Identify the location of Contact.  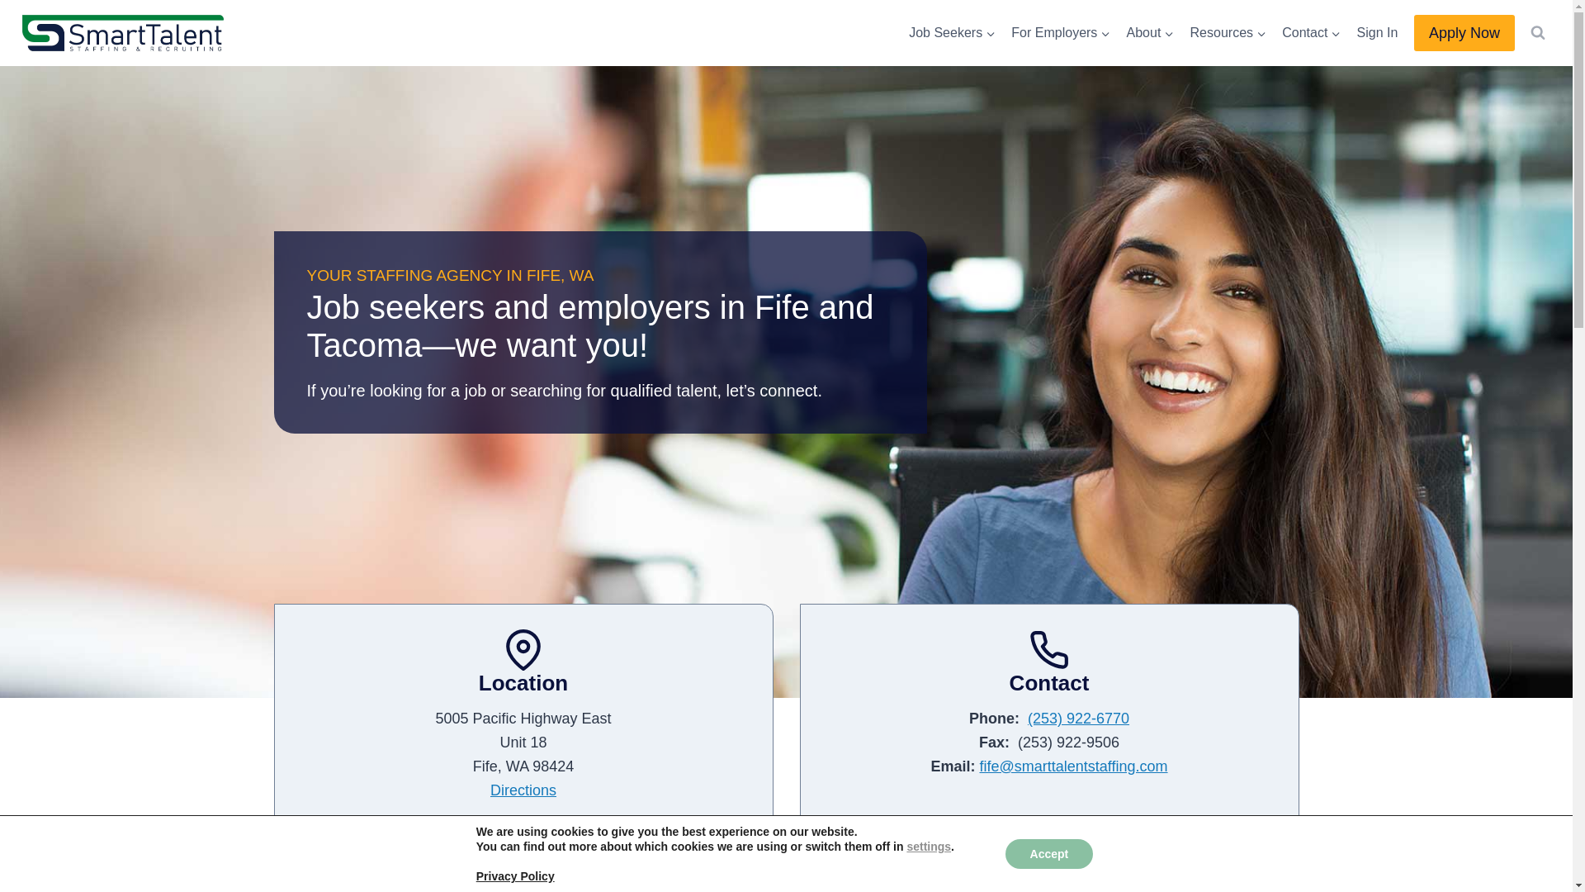
(1311, 33).